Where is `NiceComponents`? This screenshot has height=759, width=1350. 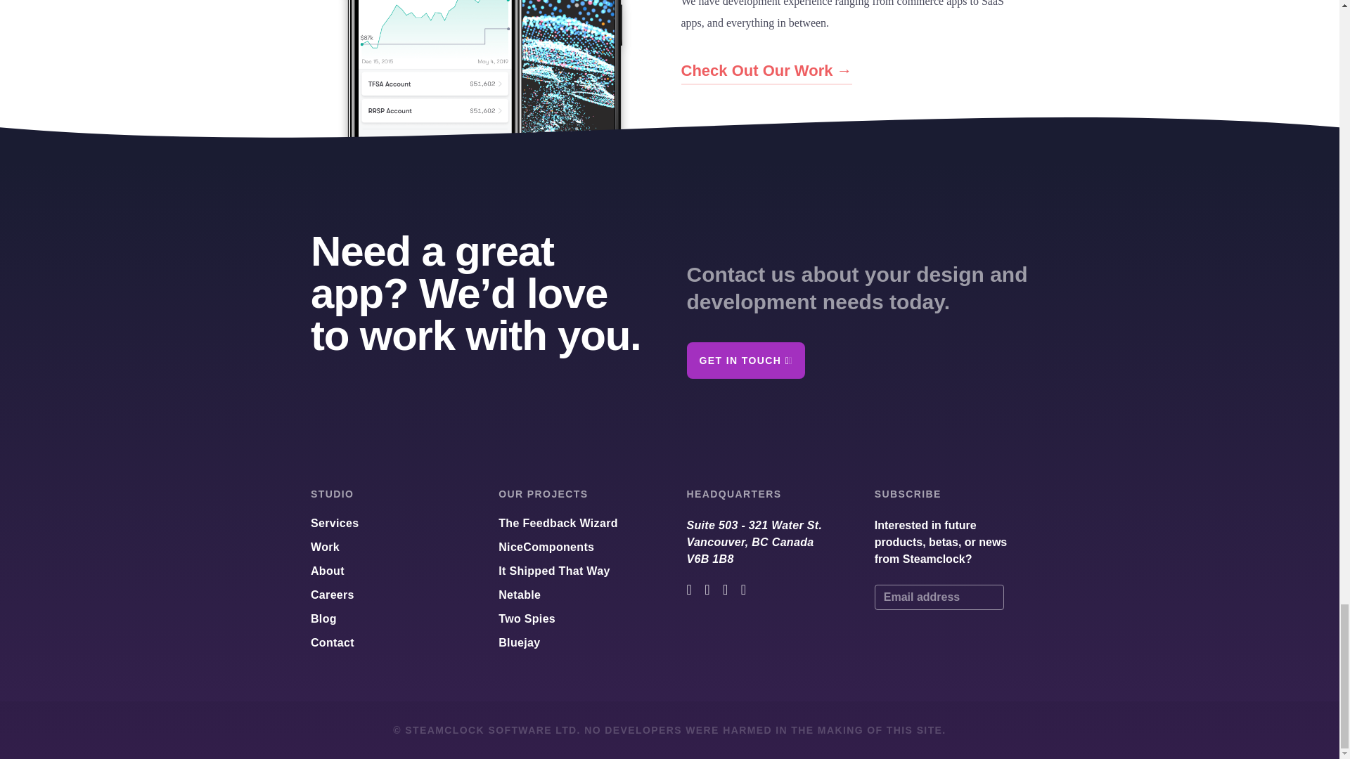
NiceComponents is located at coordinates (546, 547).